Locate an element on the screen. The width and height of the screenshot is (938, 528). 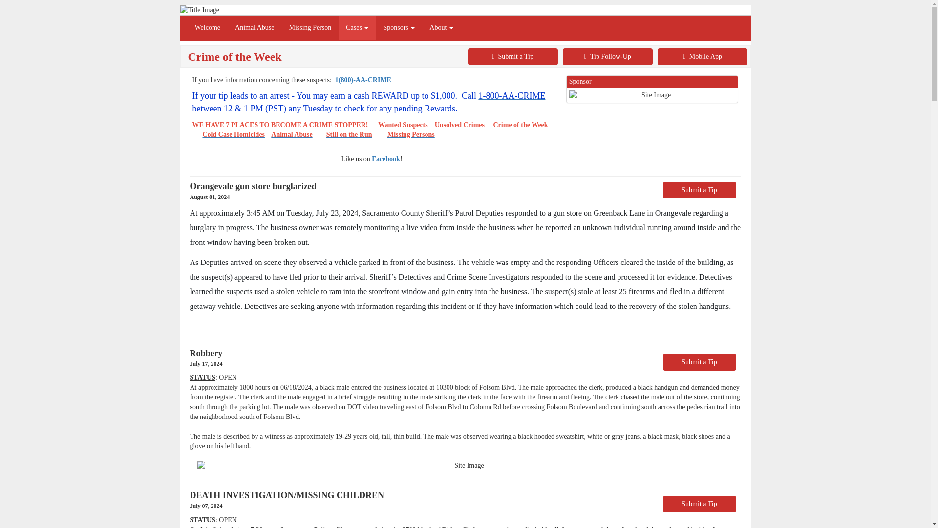
Cold Case Homicides is located at coordinates (234, 134).